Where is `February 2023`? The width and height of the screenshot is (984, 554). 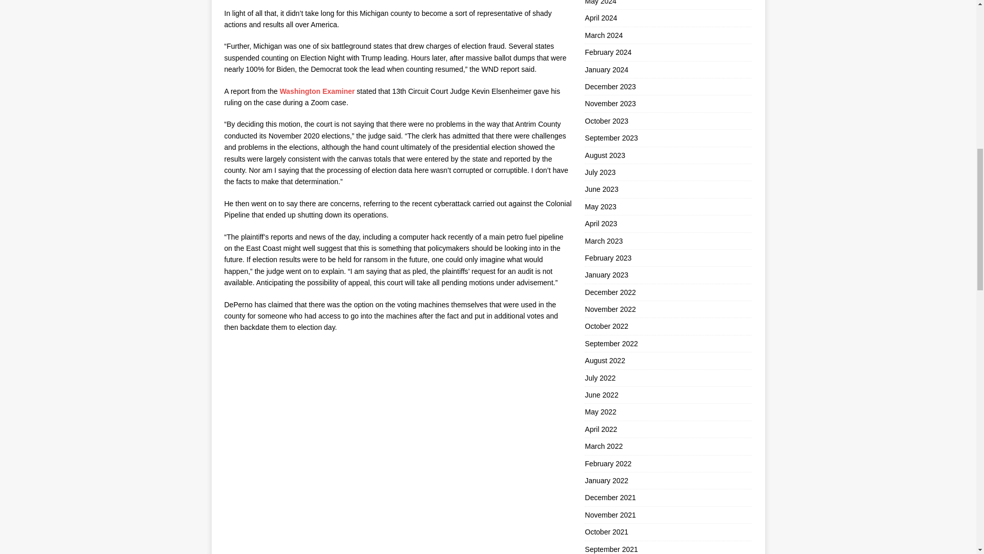 February 2023 is located at coordinates (668, 258).